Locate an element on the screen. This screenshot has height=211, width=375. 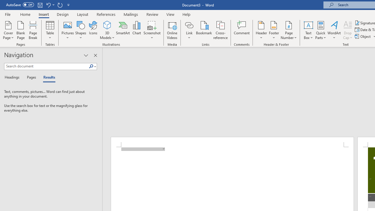
Text Box is located at coordinates (308, 30).